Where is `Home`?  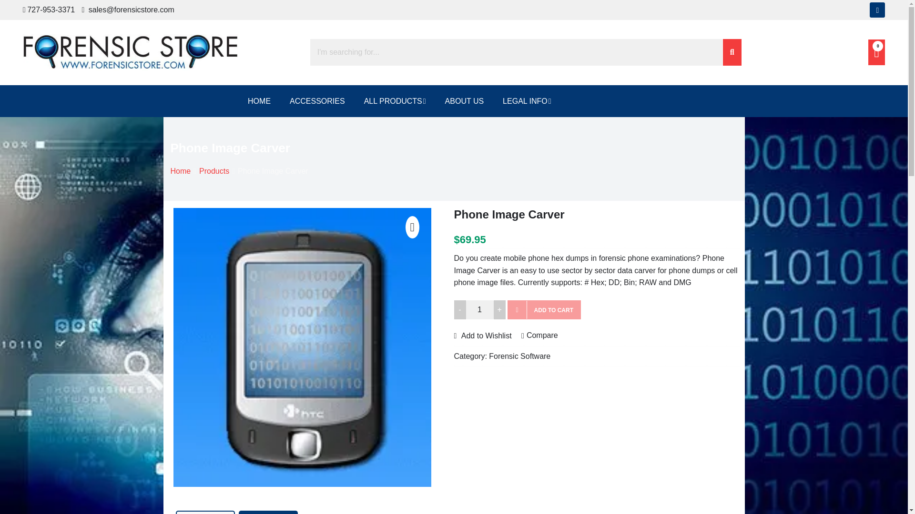
Home is located at coordinates (181, 171).